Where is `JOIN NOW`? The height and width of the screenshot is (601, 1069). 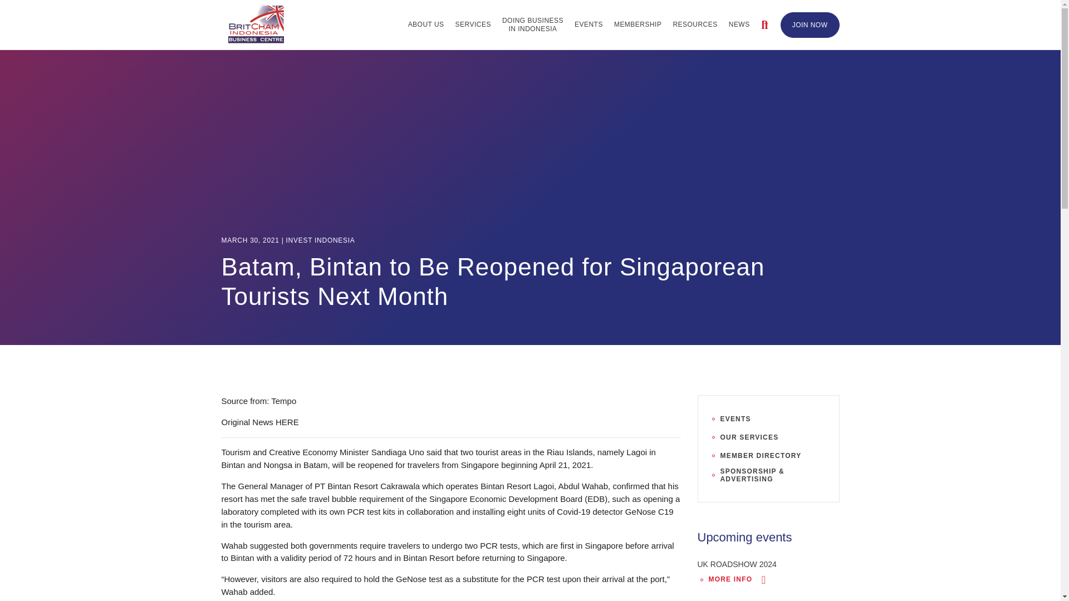 JOIN NOW is located at coordinates (532, 24).